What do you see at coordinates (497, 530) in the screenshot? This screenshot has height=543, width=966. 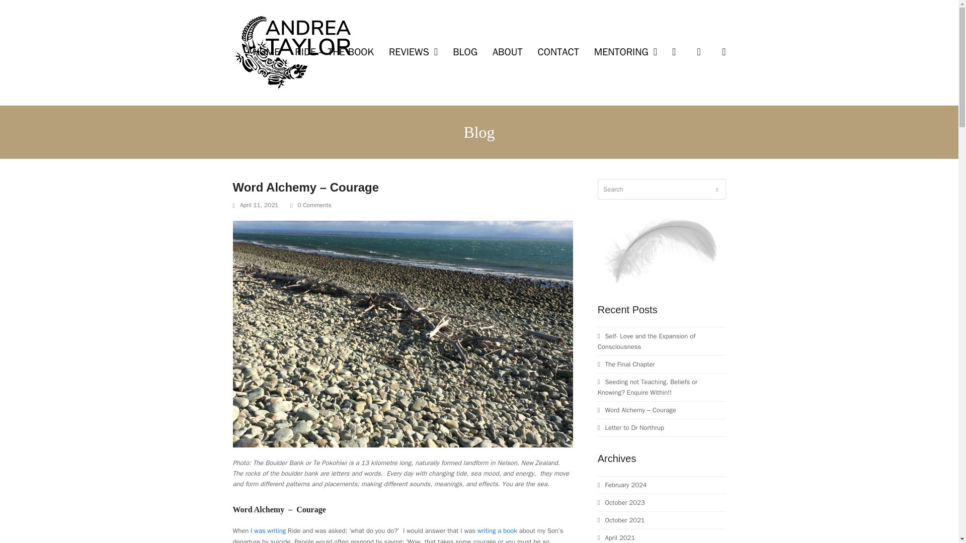 I see `writing a book` at bounding box center [497, 530].